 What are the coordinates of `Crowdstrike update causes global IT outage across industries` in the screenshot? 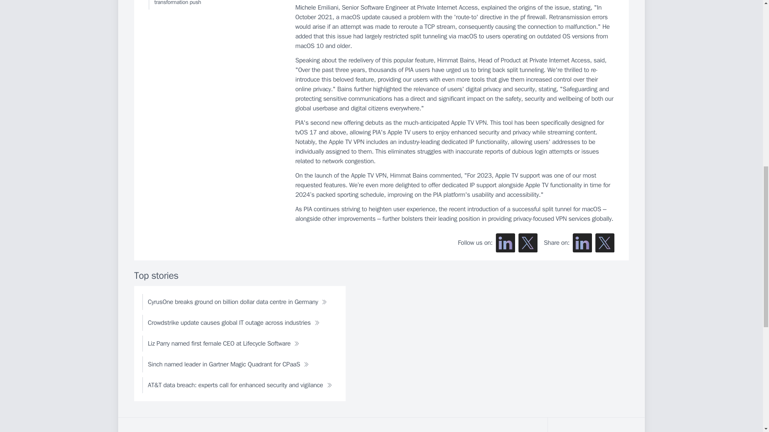 It's located at (234, 323).